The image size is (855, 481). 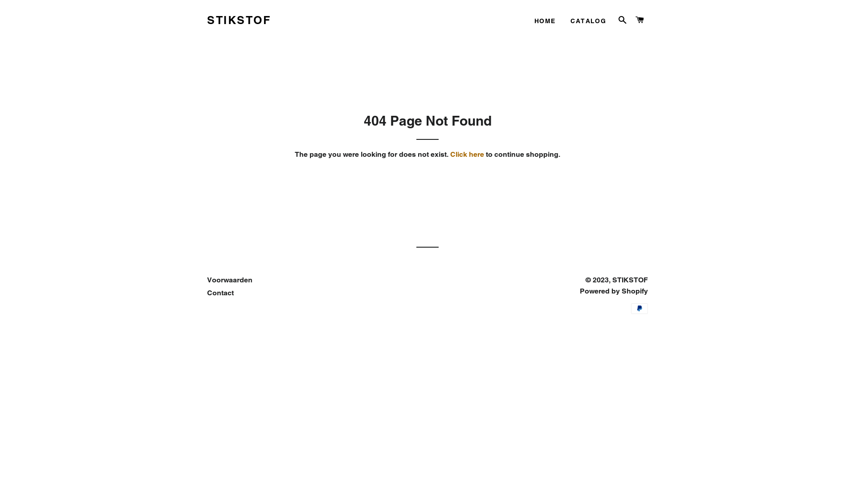 I want to click on Voorwaarden, so click(x=230, y=280).